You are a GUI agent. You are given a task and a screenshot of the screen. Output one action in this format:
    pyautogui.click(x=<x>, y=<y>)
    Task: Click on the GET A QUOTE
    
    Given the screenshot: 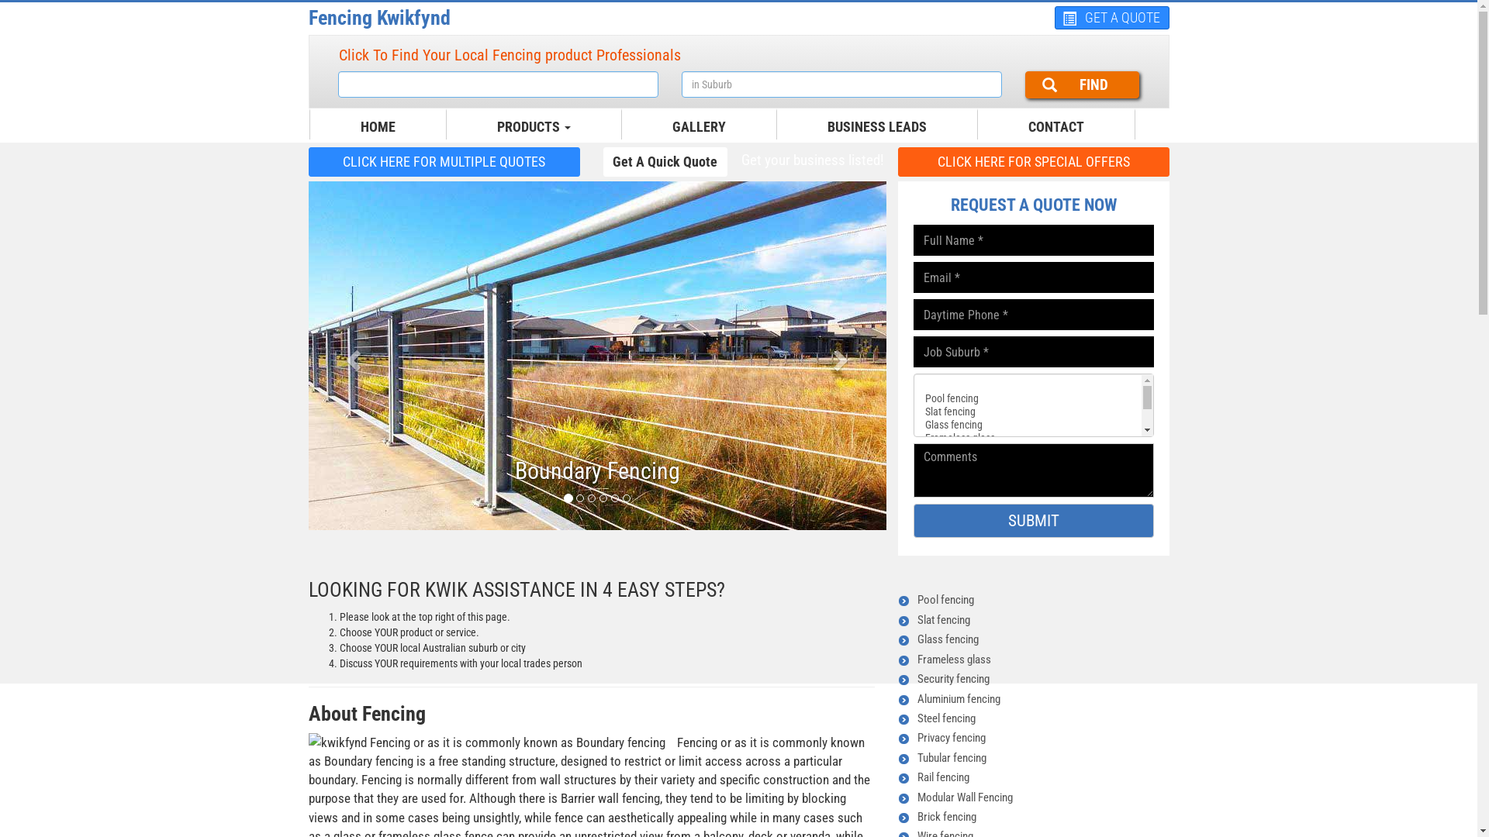 What is the action you would take?
    pyautogui.click(x=1112, y=18)
    